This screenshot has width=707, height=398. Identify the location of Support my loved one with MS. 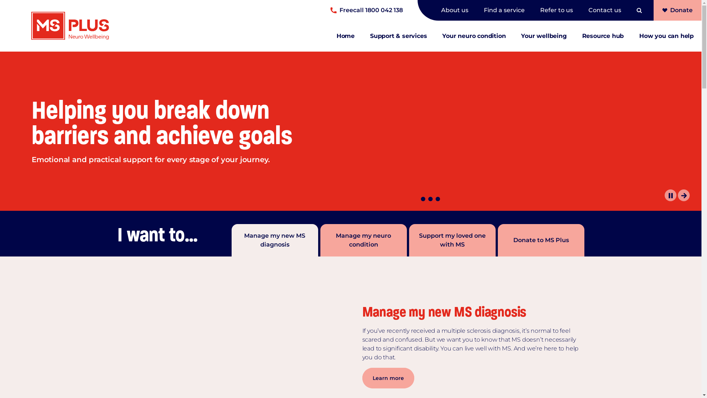
(452, 240).